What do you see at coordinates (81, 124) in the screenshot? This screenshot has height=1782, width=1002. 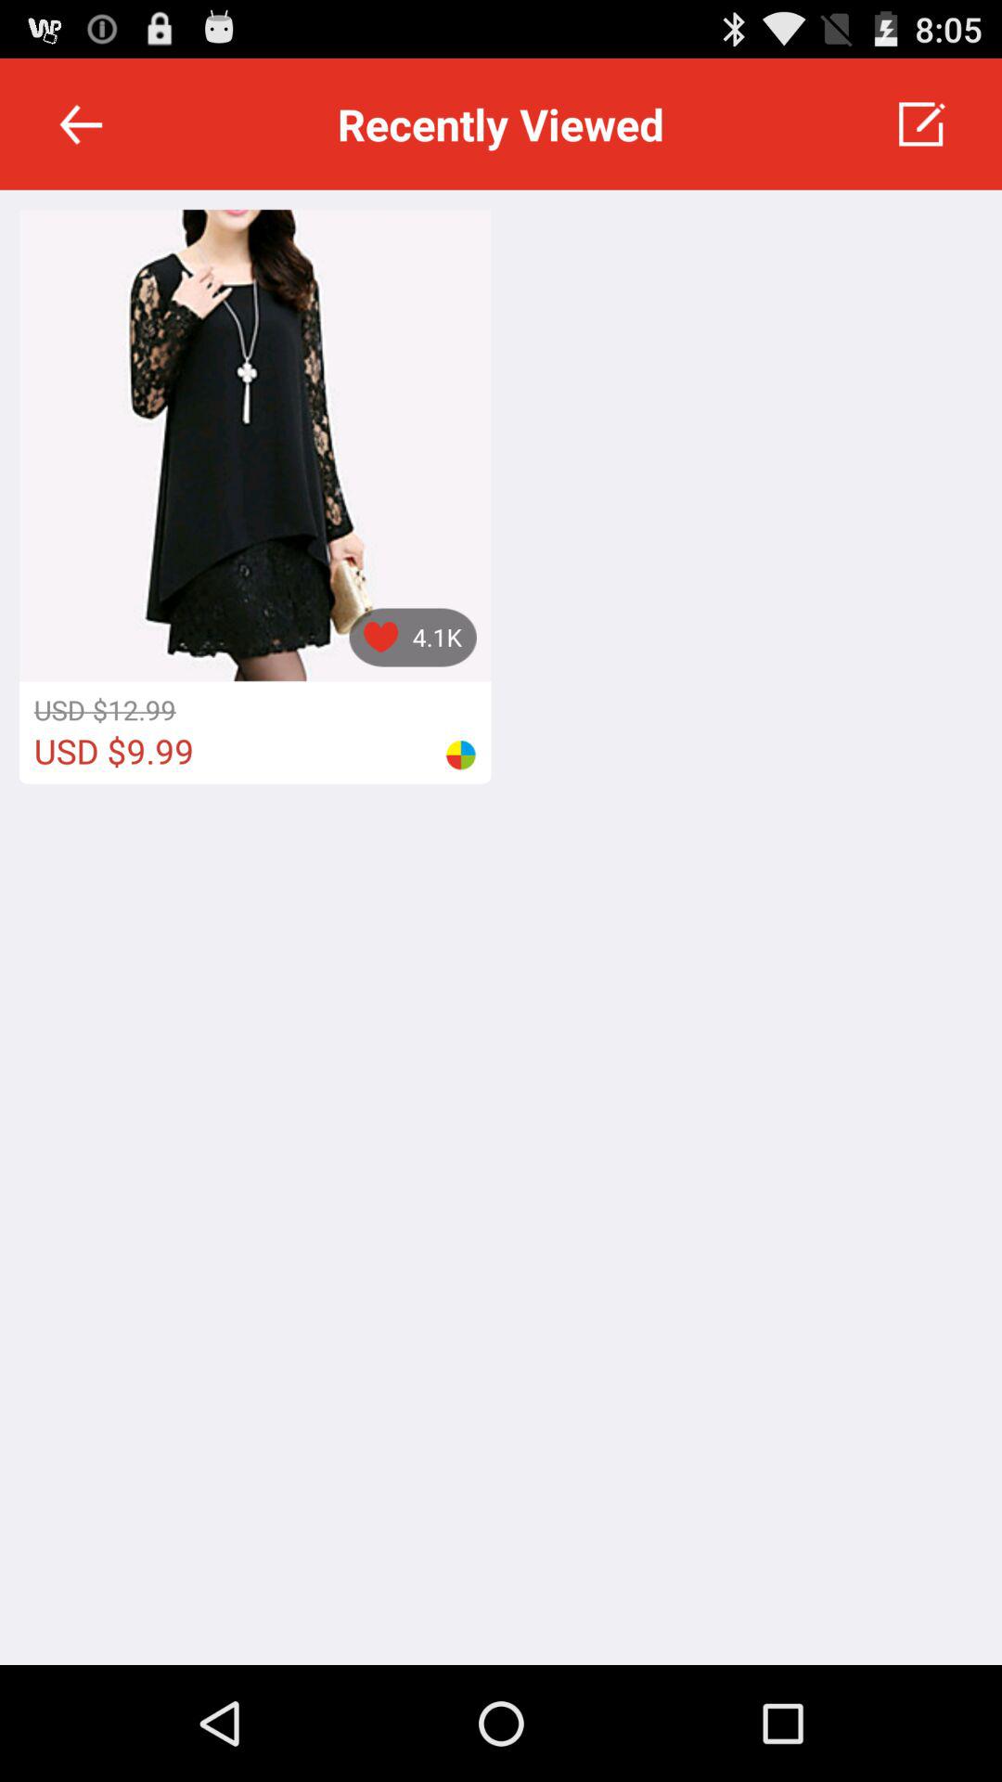 I see `open item next to the recently viewed item` at bounding box center [81, 124].